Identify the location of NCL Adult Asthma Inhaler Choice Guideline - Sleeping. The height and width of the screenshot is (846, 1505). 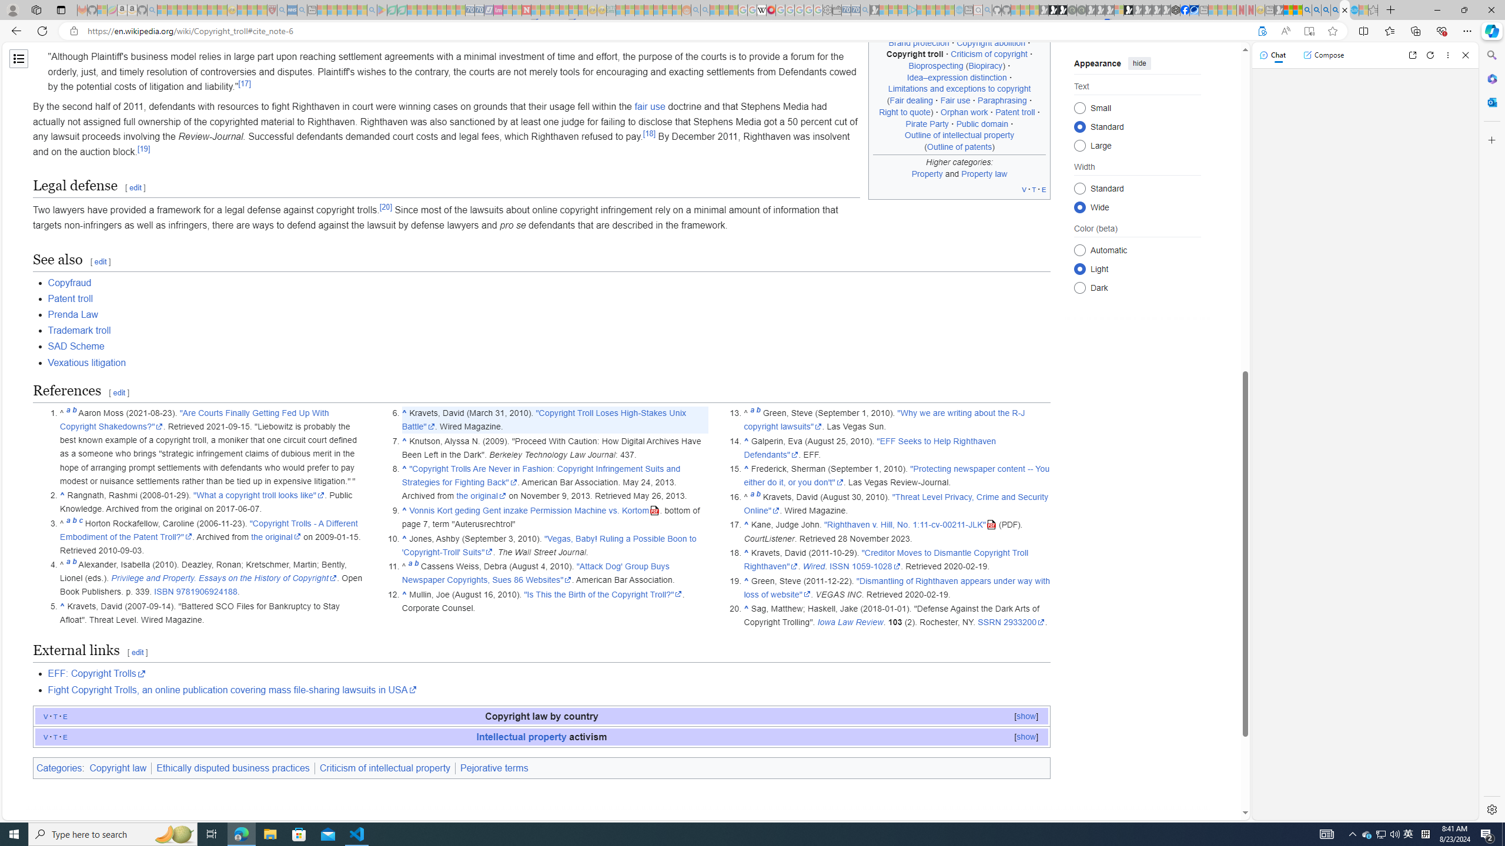
(293, 10).